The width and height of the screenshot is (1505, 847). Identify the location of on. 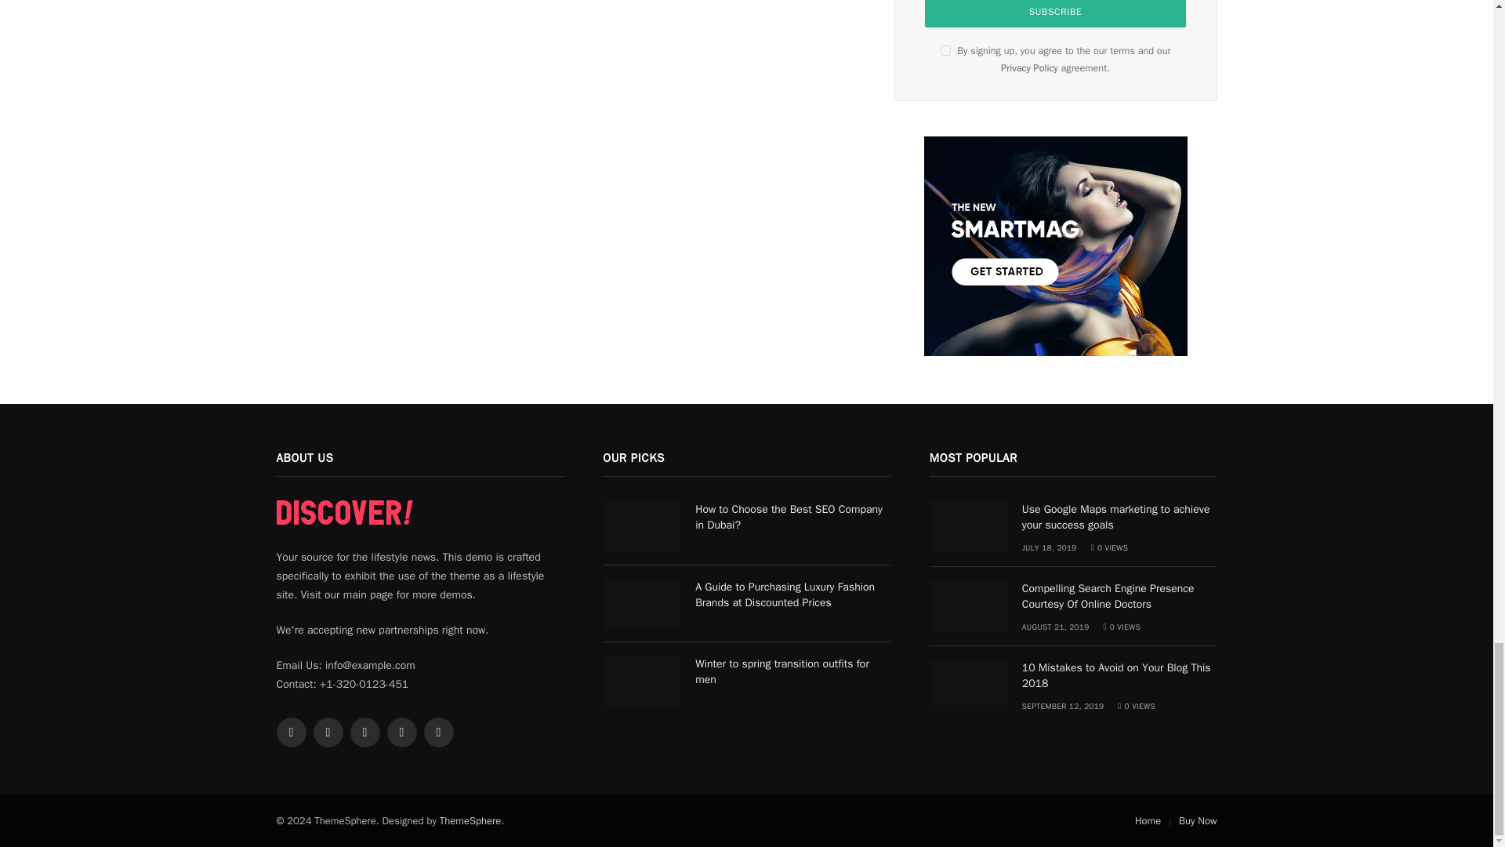
(945, 50).